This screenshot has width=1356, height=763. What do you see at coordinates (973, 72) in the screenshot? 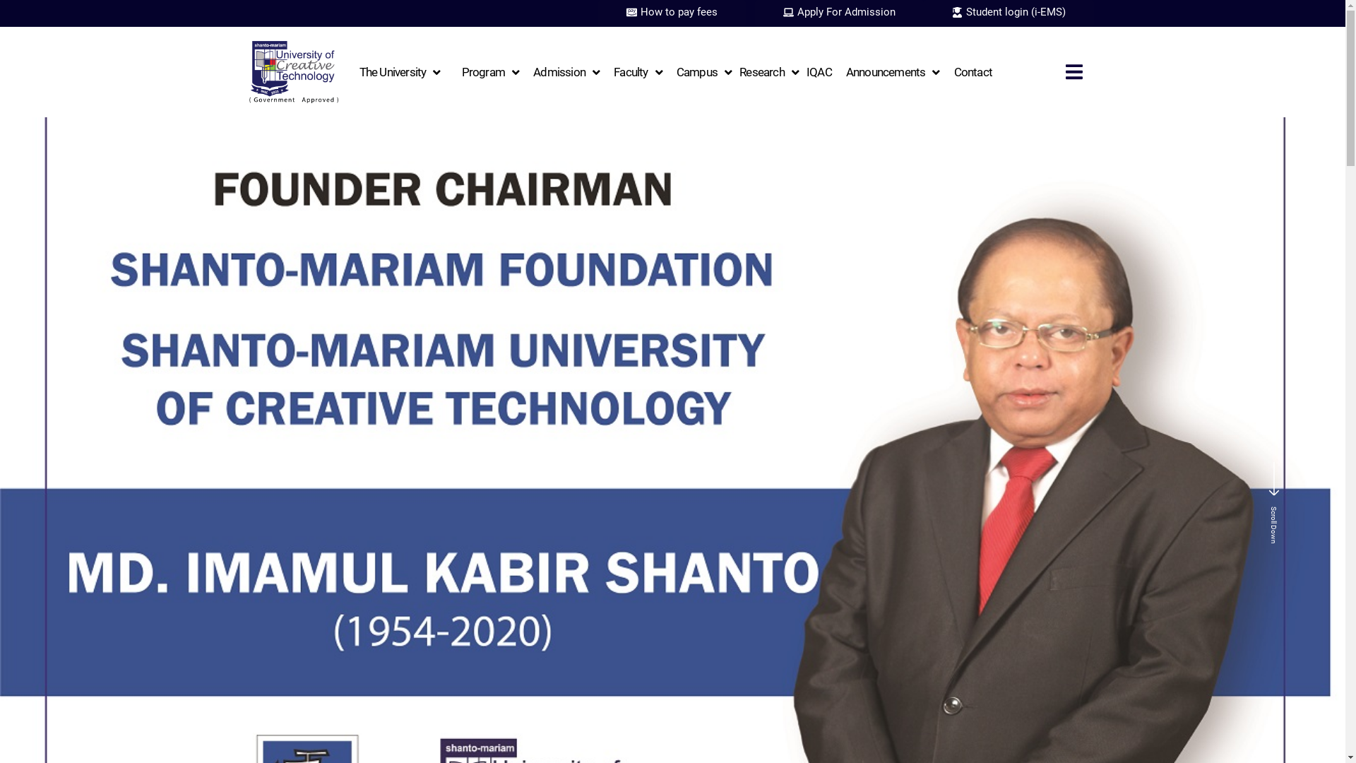
I see `Contact` at bounding box center [973, 72].